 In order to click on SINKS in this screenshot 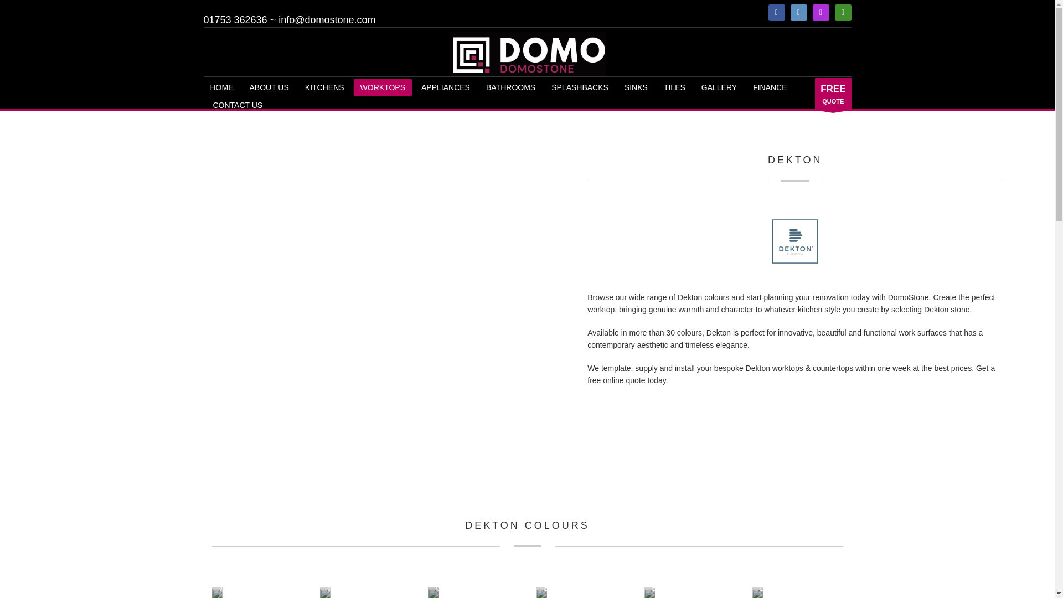, I will do `click(636, 87)`.